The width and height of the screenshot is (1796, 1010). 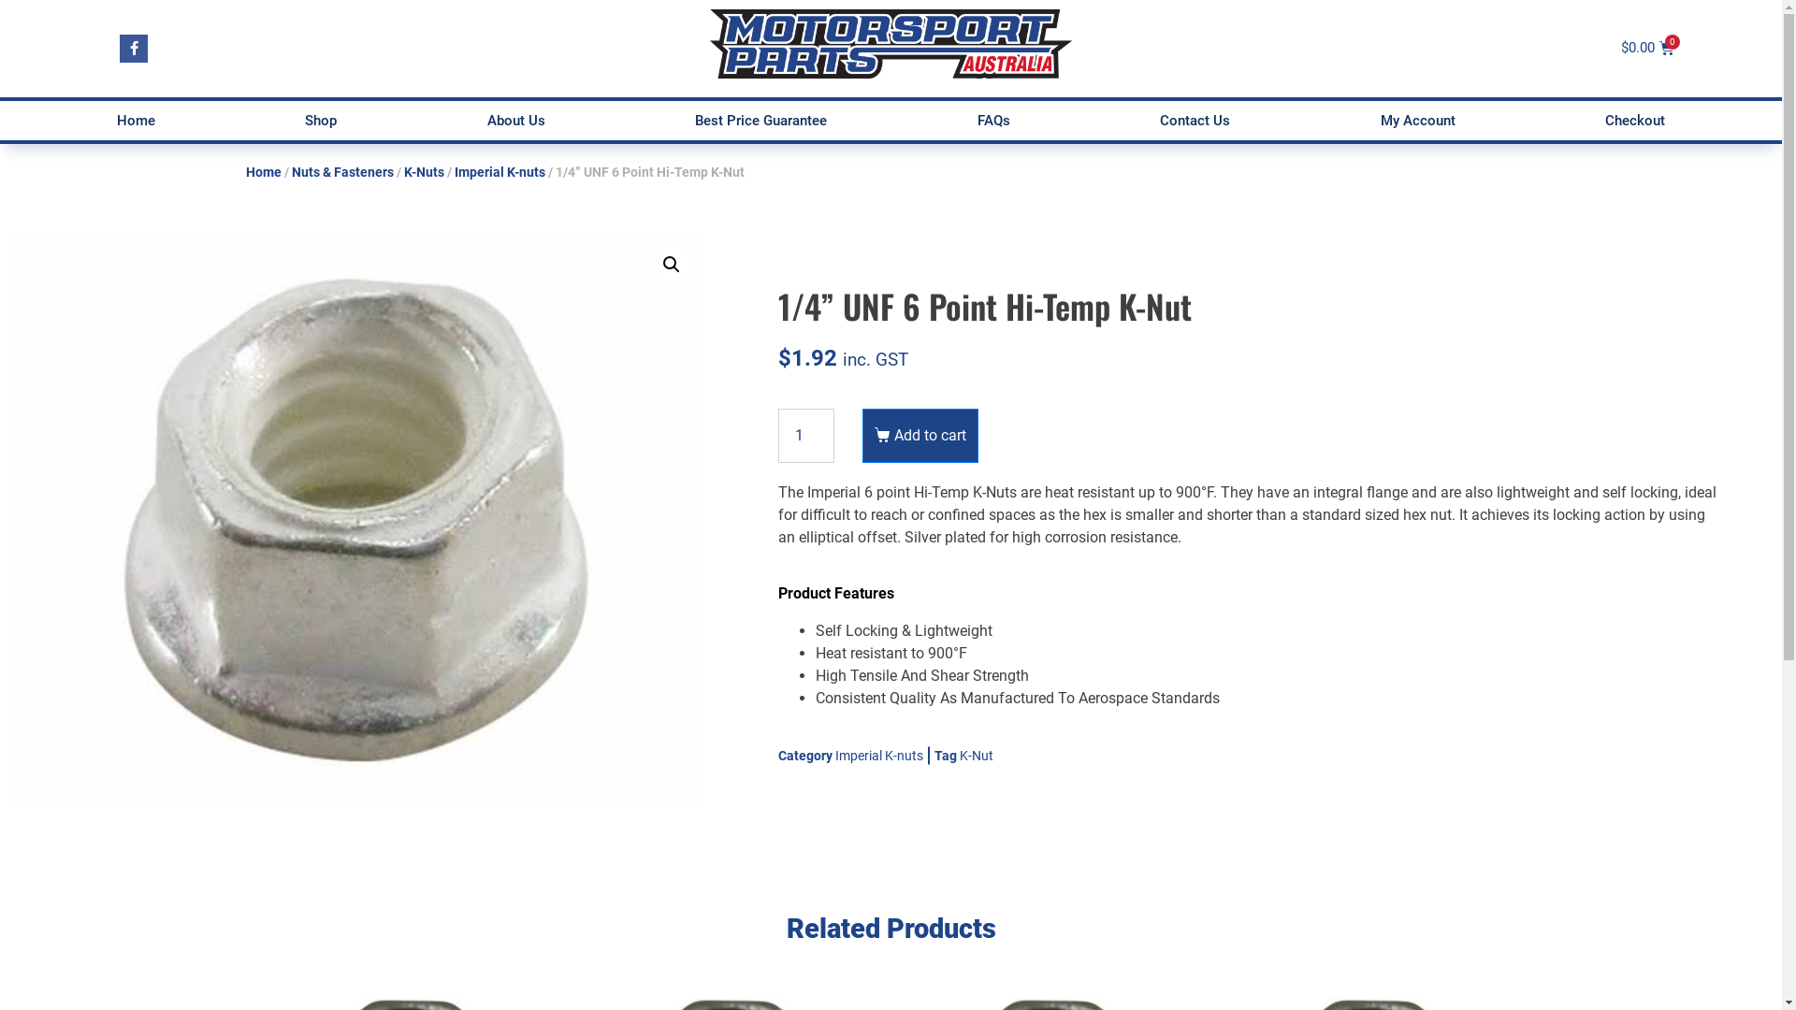 What do you see at coordinates (806, 436) in the screenshot?
I see `Qty` at bounding box center [806, 436].